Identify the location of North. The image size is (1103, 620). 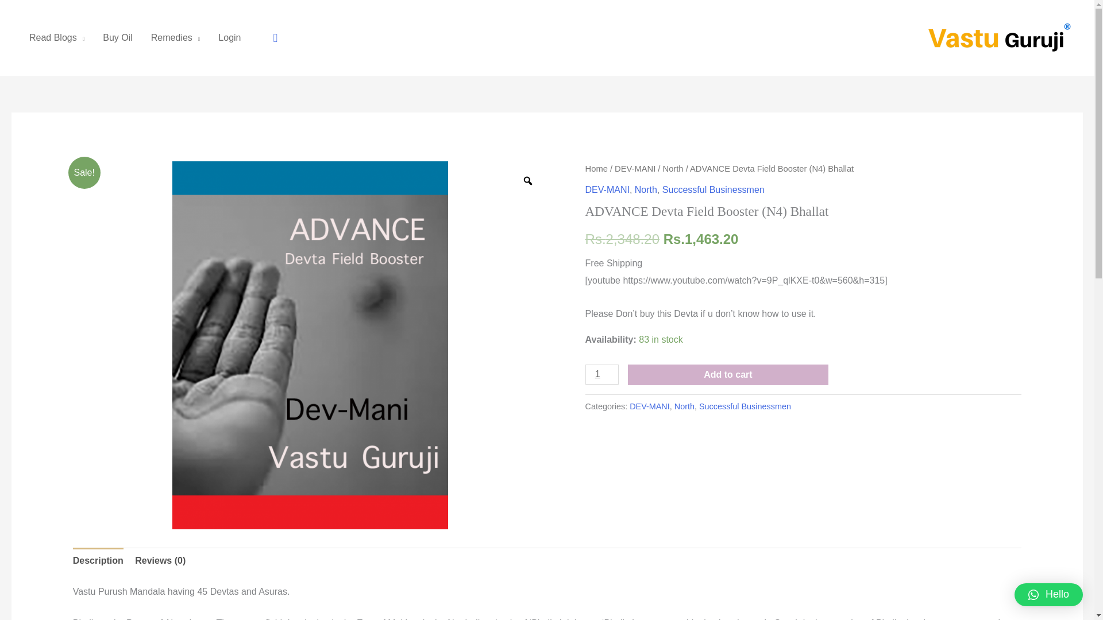
(684, 406).